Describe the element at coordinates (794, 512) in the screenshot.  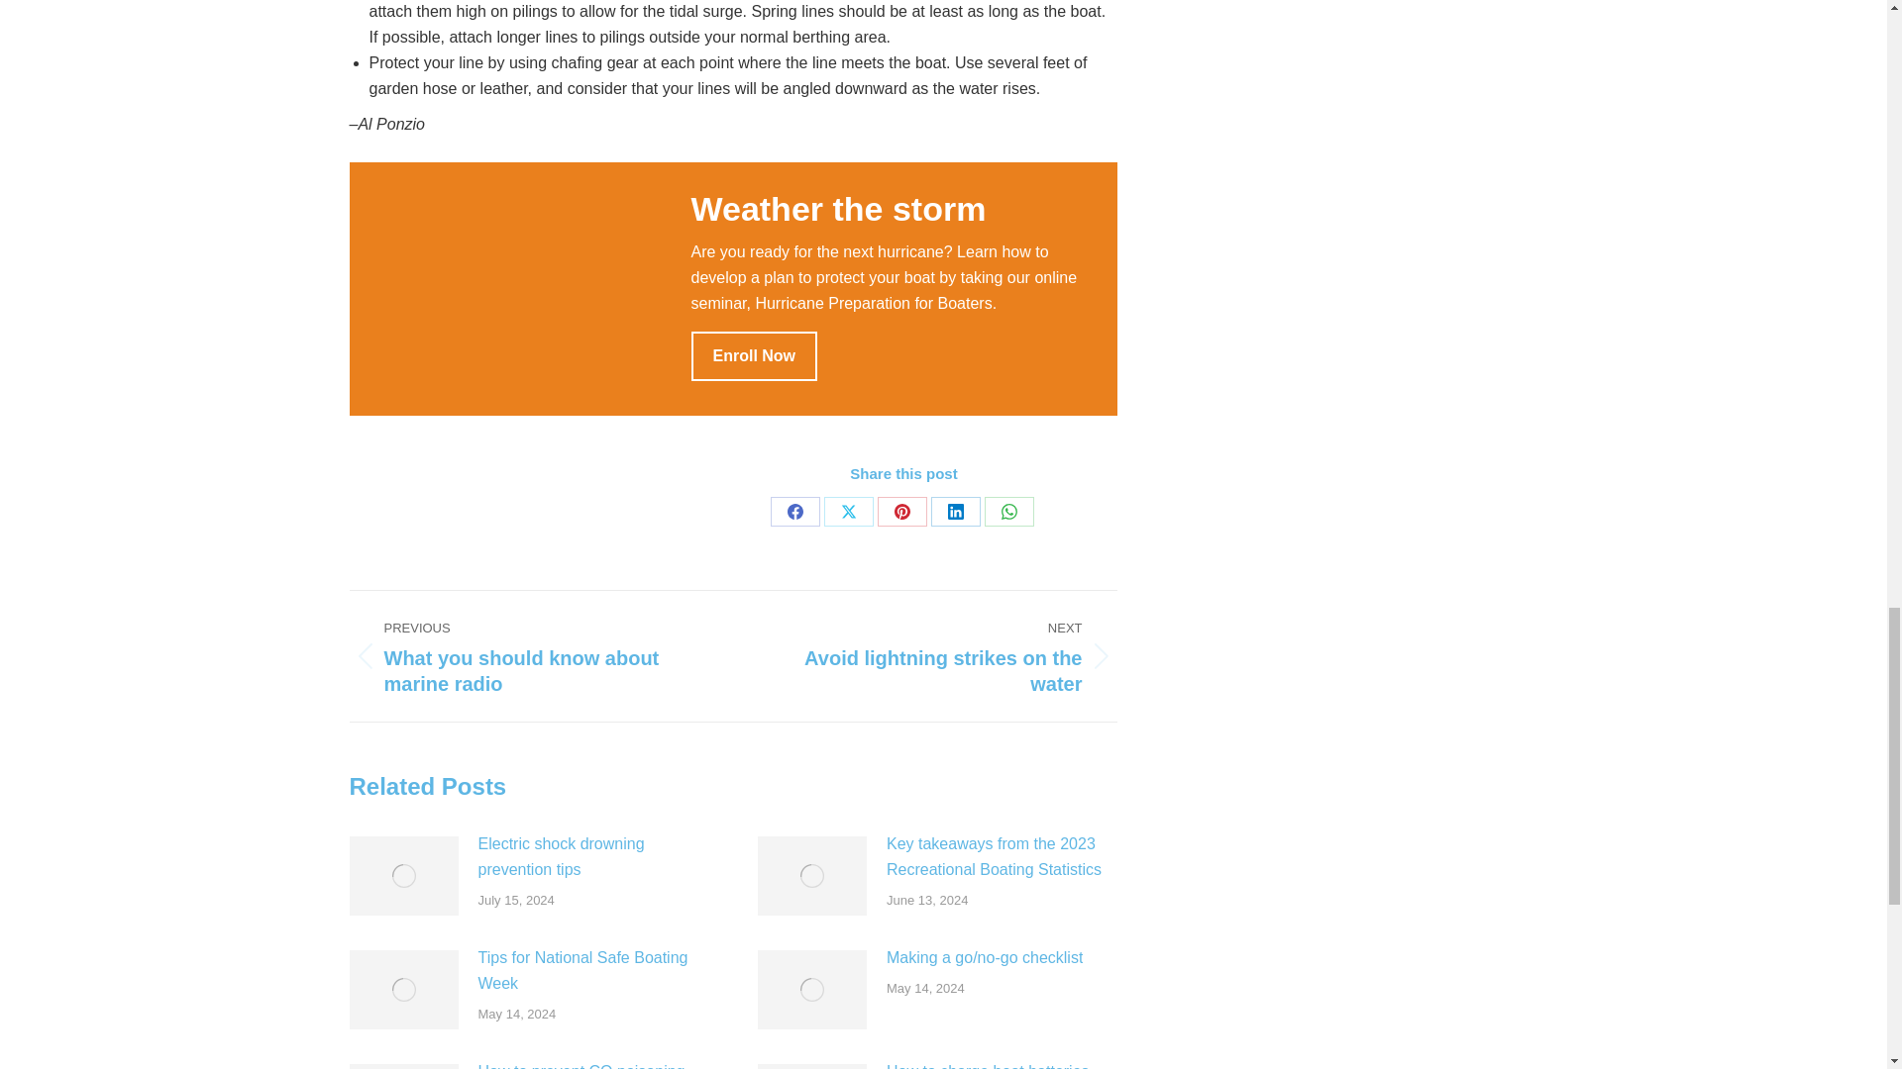
I see `Key takeaways from the 2023 Recreational Boating Statistics` at that location.